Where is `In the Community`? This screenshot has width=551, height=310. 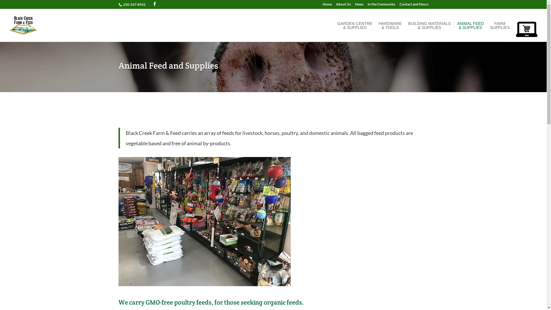 In the Community is located at coordinates (381, 6).